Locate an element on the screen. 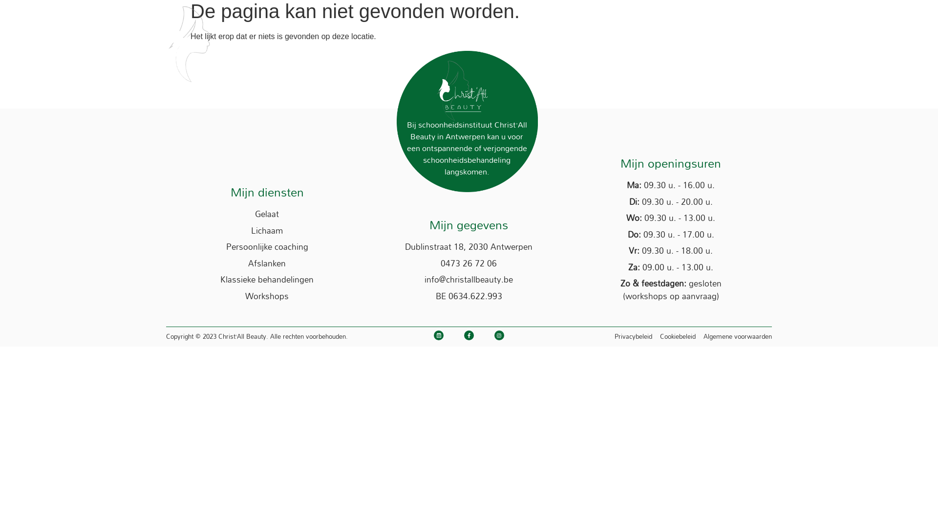 The image size is (938, 528). Algemene voorwaarden is located at coordinates (738, 337).